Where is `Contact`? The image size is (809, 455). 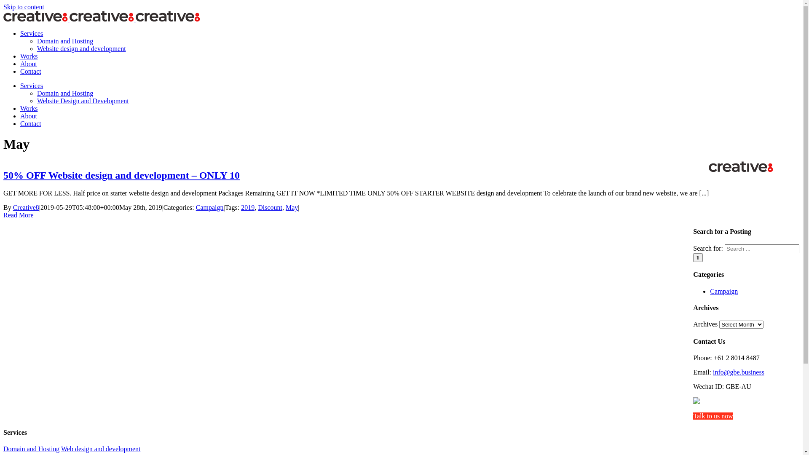
Contact is located at coordinates (31, 124).